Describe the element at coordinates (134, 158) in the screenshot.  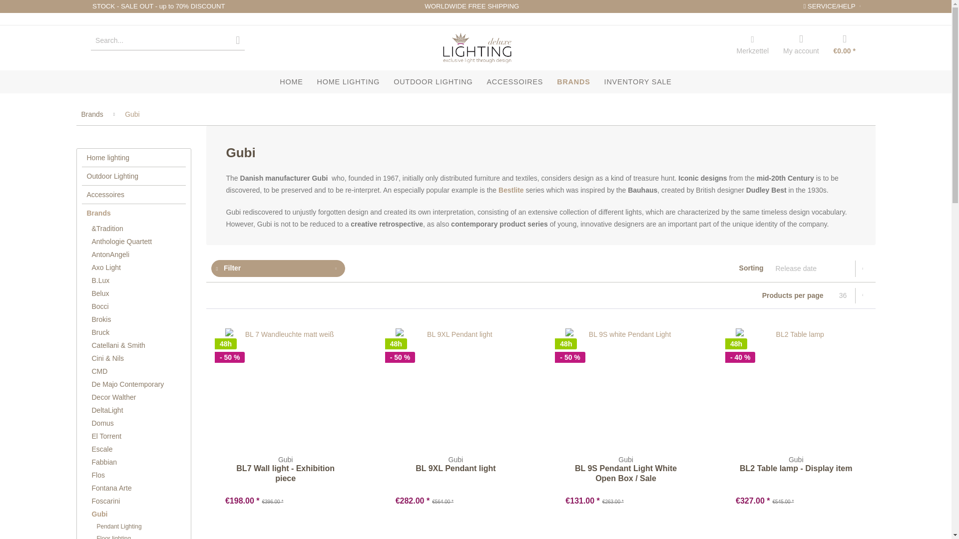
I see `Home lighting` at that location.